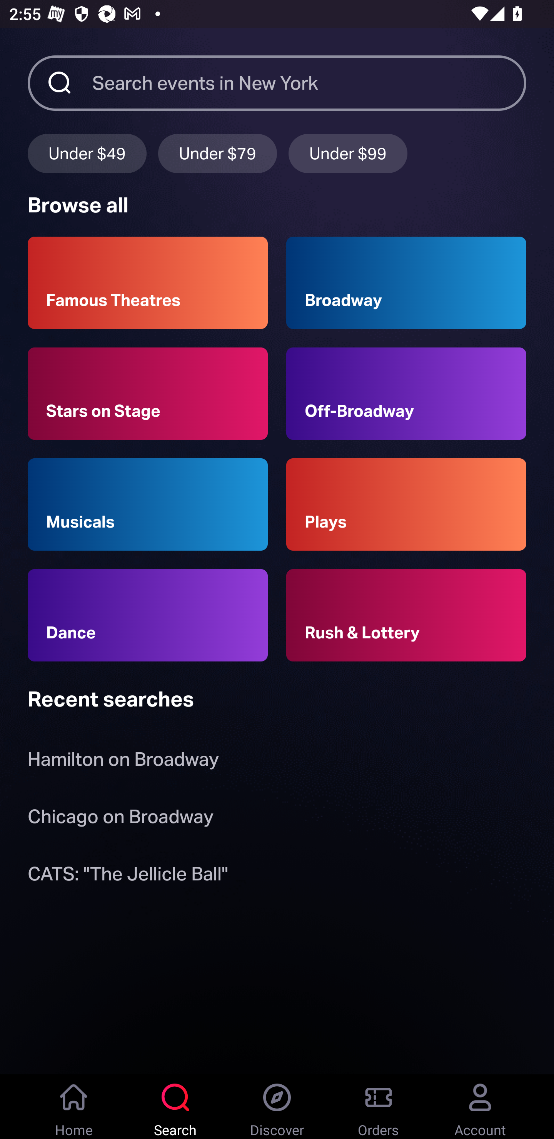 This screenshot has width=554, height=1139. Describe the element at coordinates (406, 616) in the screenshot. I see `Rush & Lottery` at that location.